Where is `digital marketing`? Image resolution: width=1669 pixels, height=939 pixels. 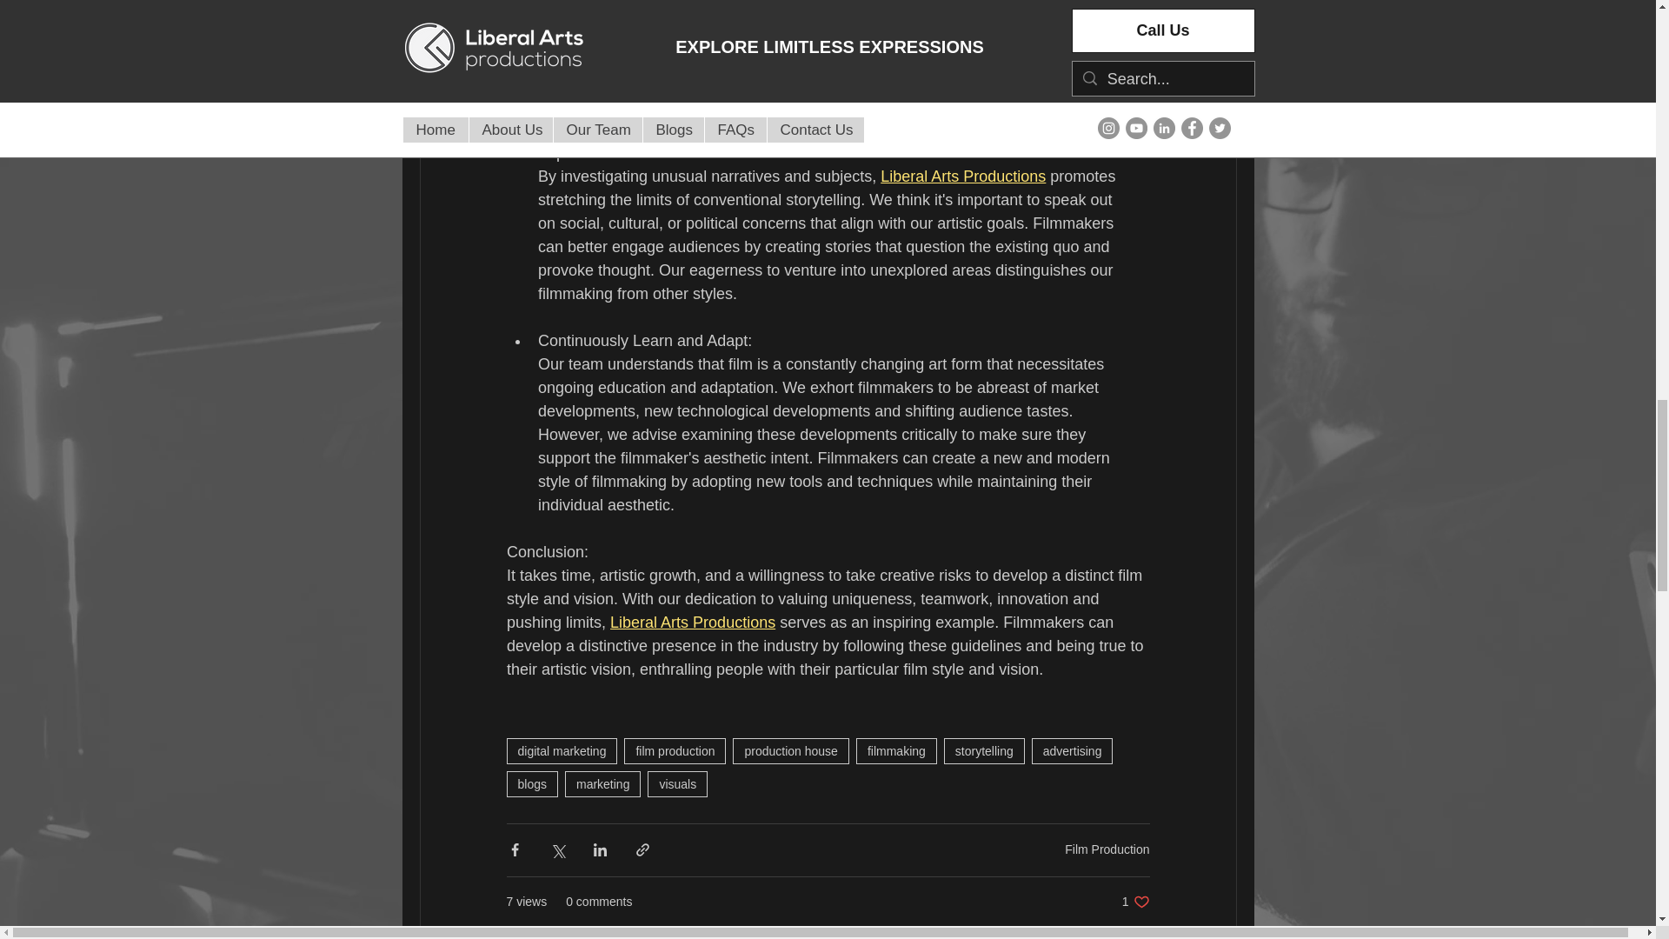
digital marketing is located at coordinates (562, 751).